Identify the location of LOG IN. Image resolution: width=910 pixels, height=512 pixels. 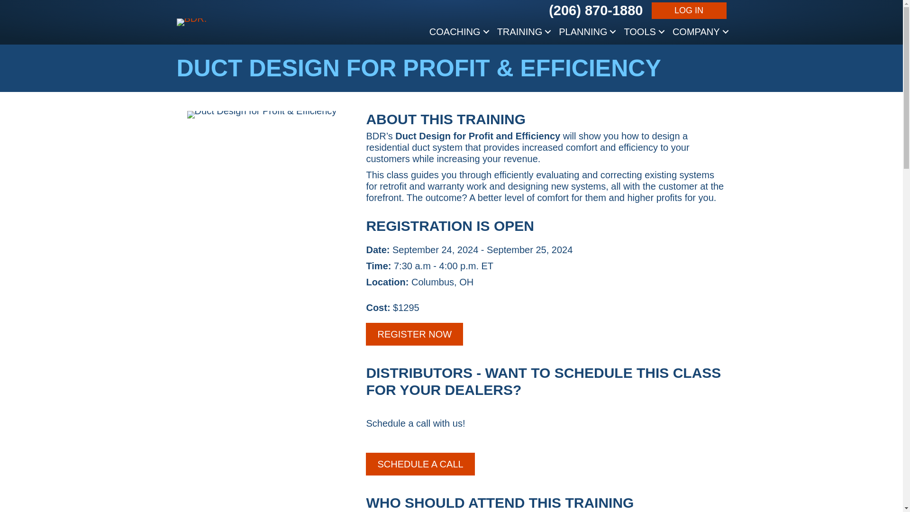
(689, 10).